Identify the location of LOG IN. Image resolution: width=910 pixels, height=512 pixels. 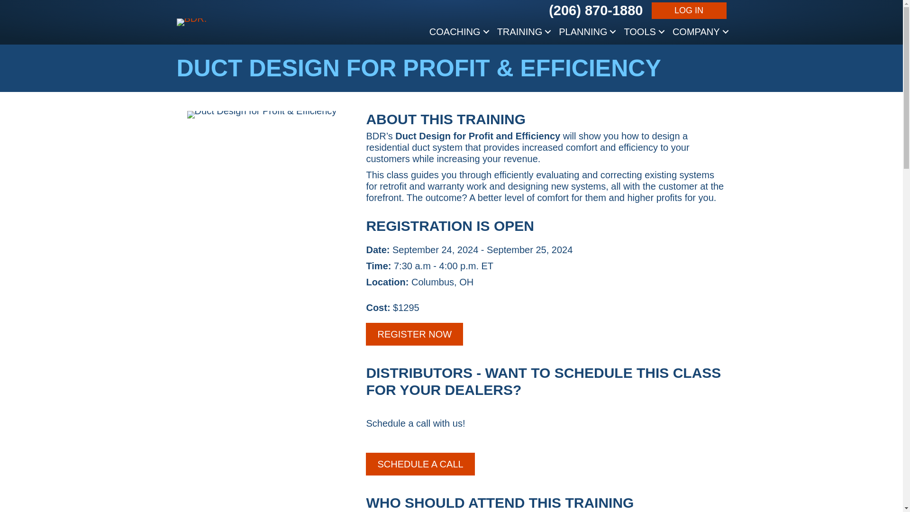
(689, 10).